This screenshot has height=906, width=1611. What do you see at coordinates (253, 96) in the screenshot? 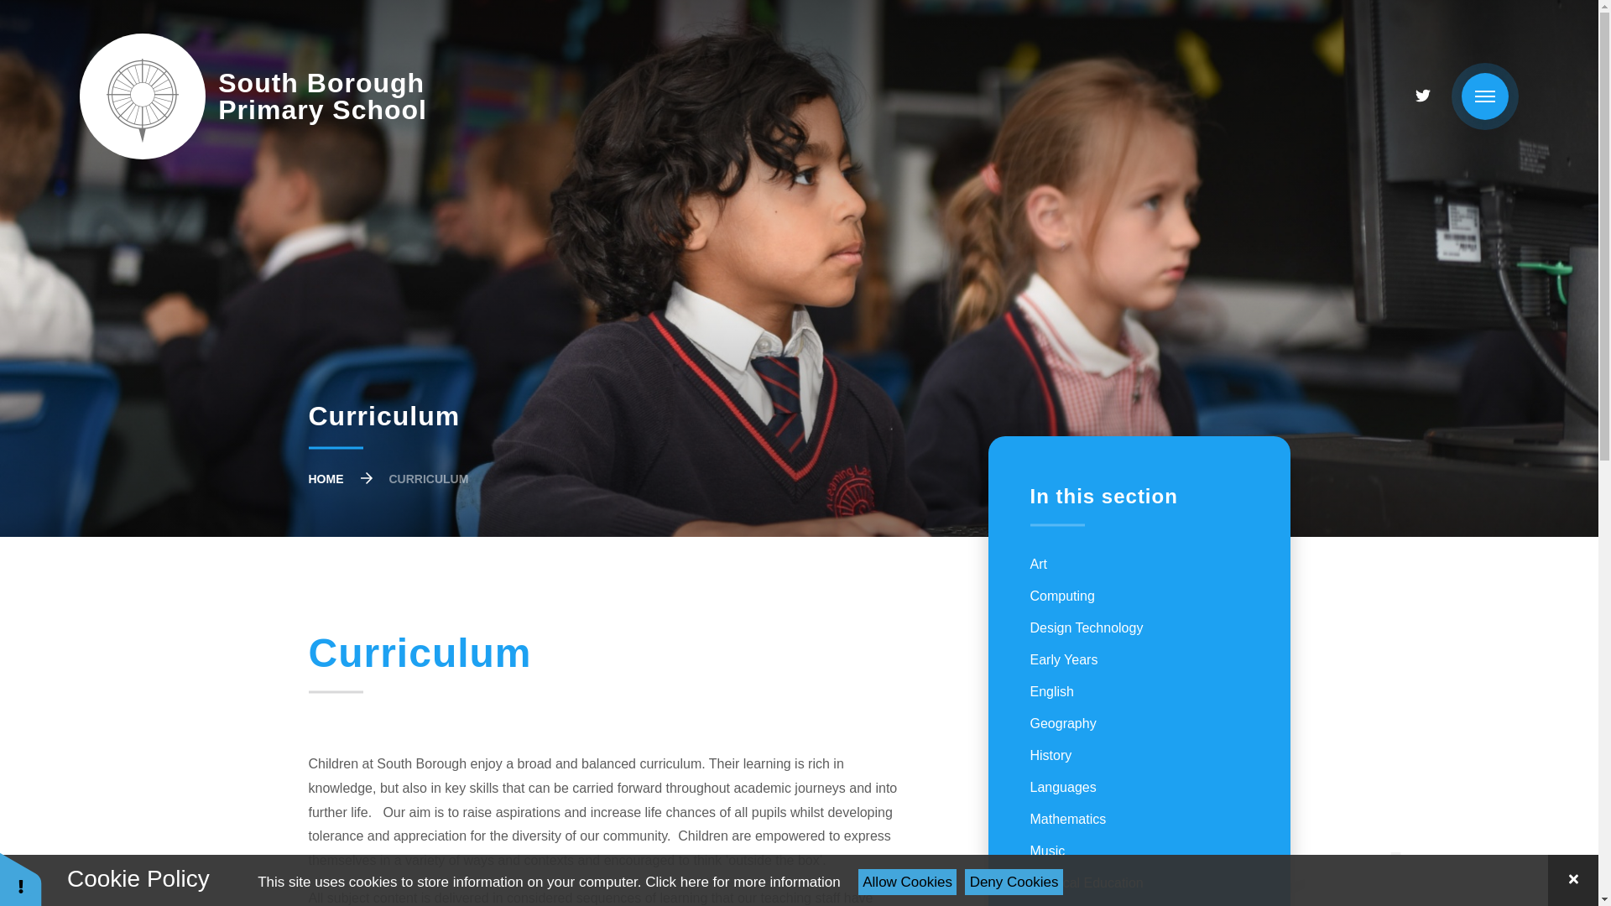
I see `Allow Cookies` at bounding box center [253, 96].